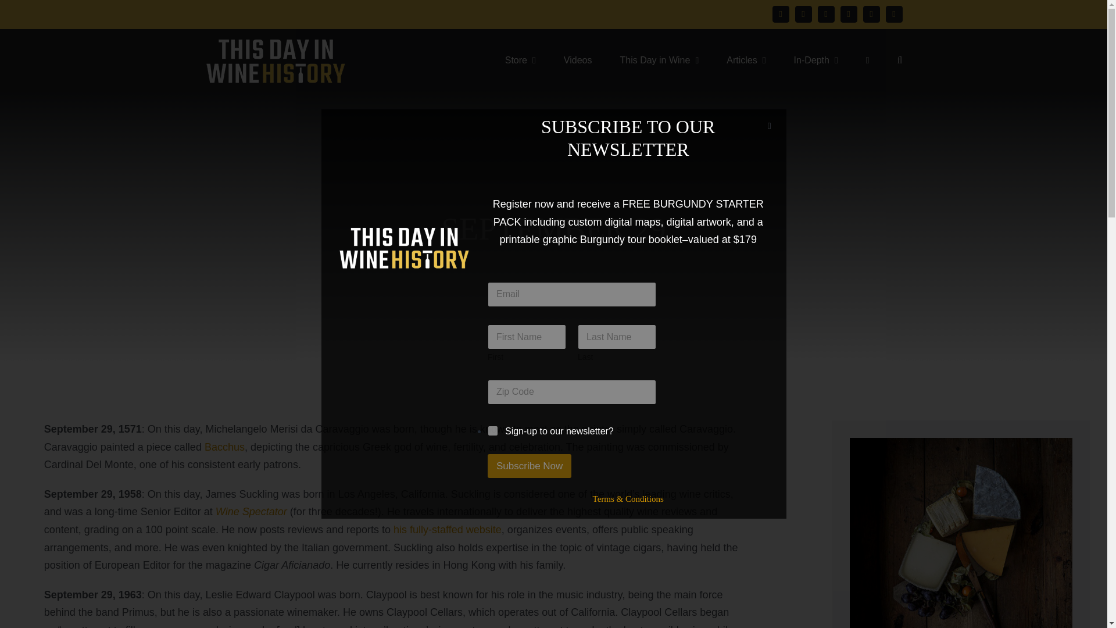 Image resolution: width=1116 pixels, height=628 pixels. Describe the element at coordinates (780, 14) in the screenshot. I see `Facebook` at that location.